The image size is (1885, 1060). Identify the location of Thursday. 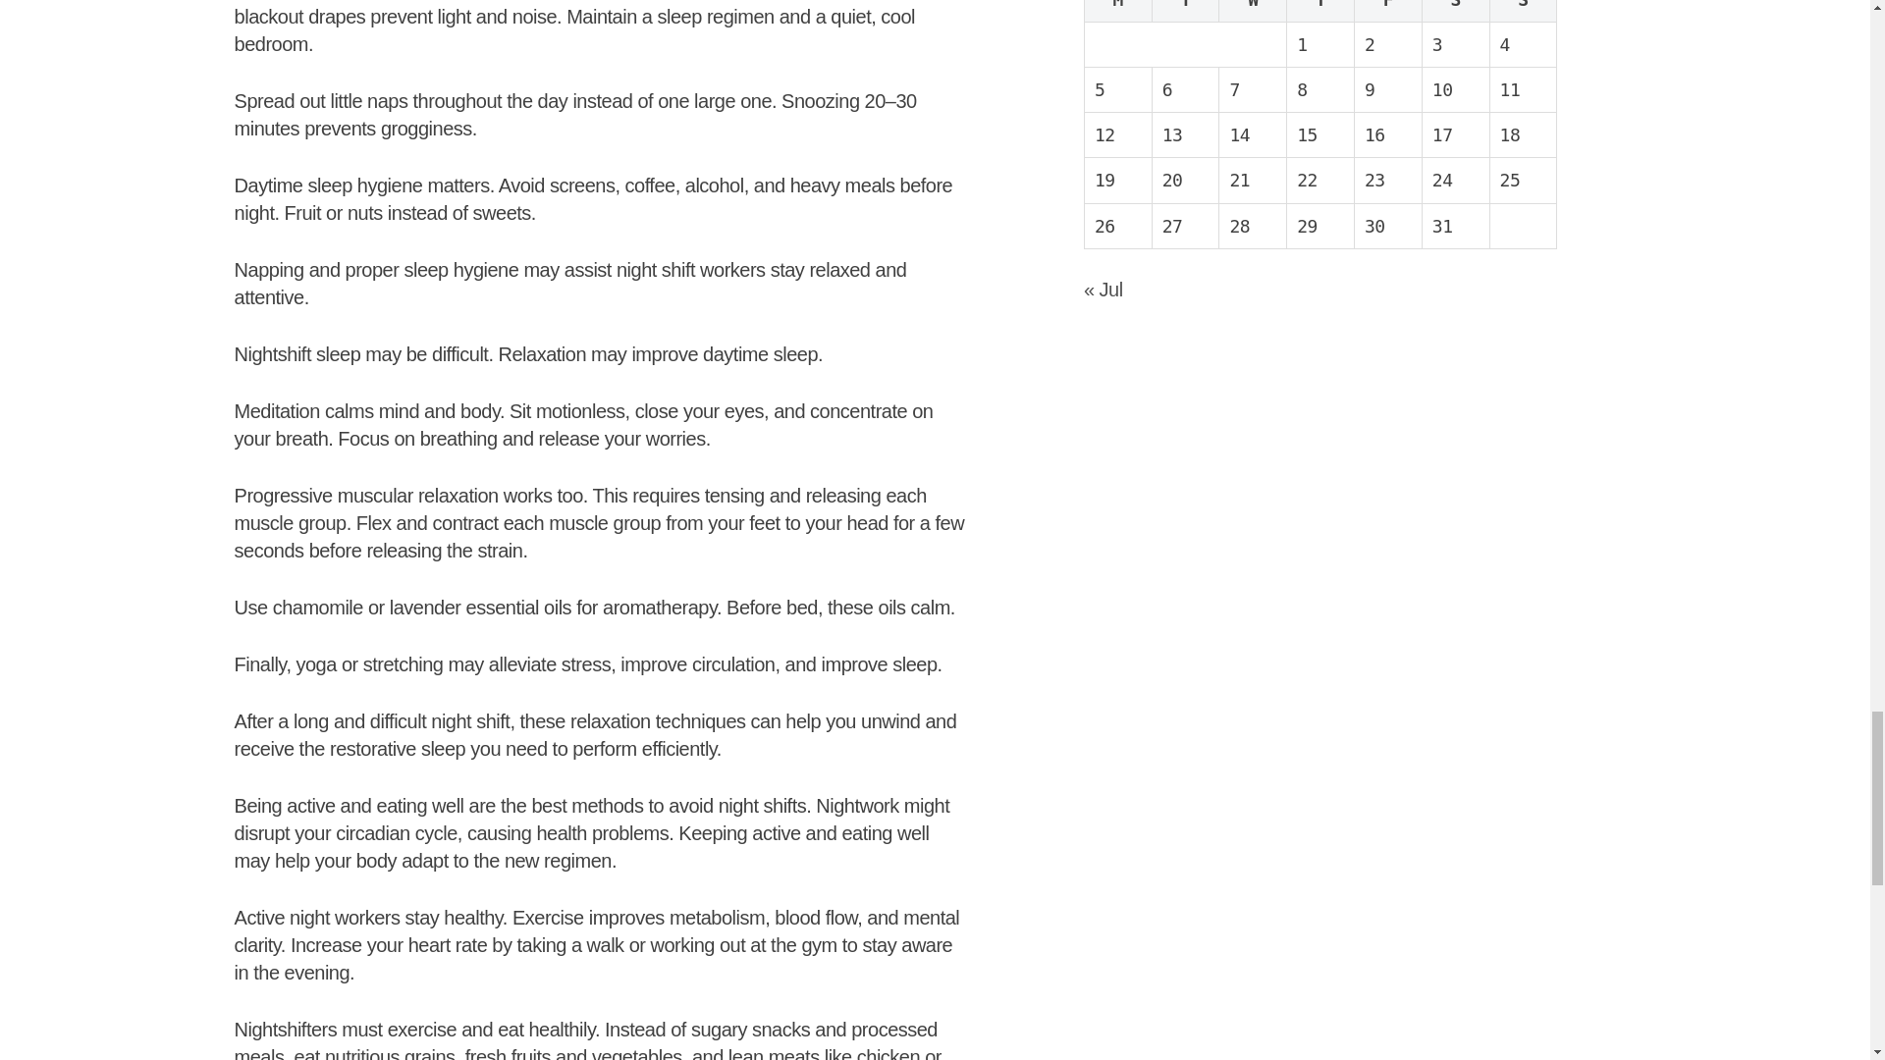
(1321, 10).